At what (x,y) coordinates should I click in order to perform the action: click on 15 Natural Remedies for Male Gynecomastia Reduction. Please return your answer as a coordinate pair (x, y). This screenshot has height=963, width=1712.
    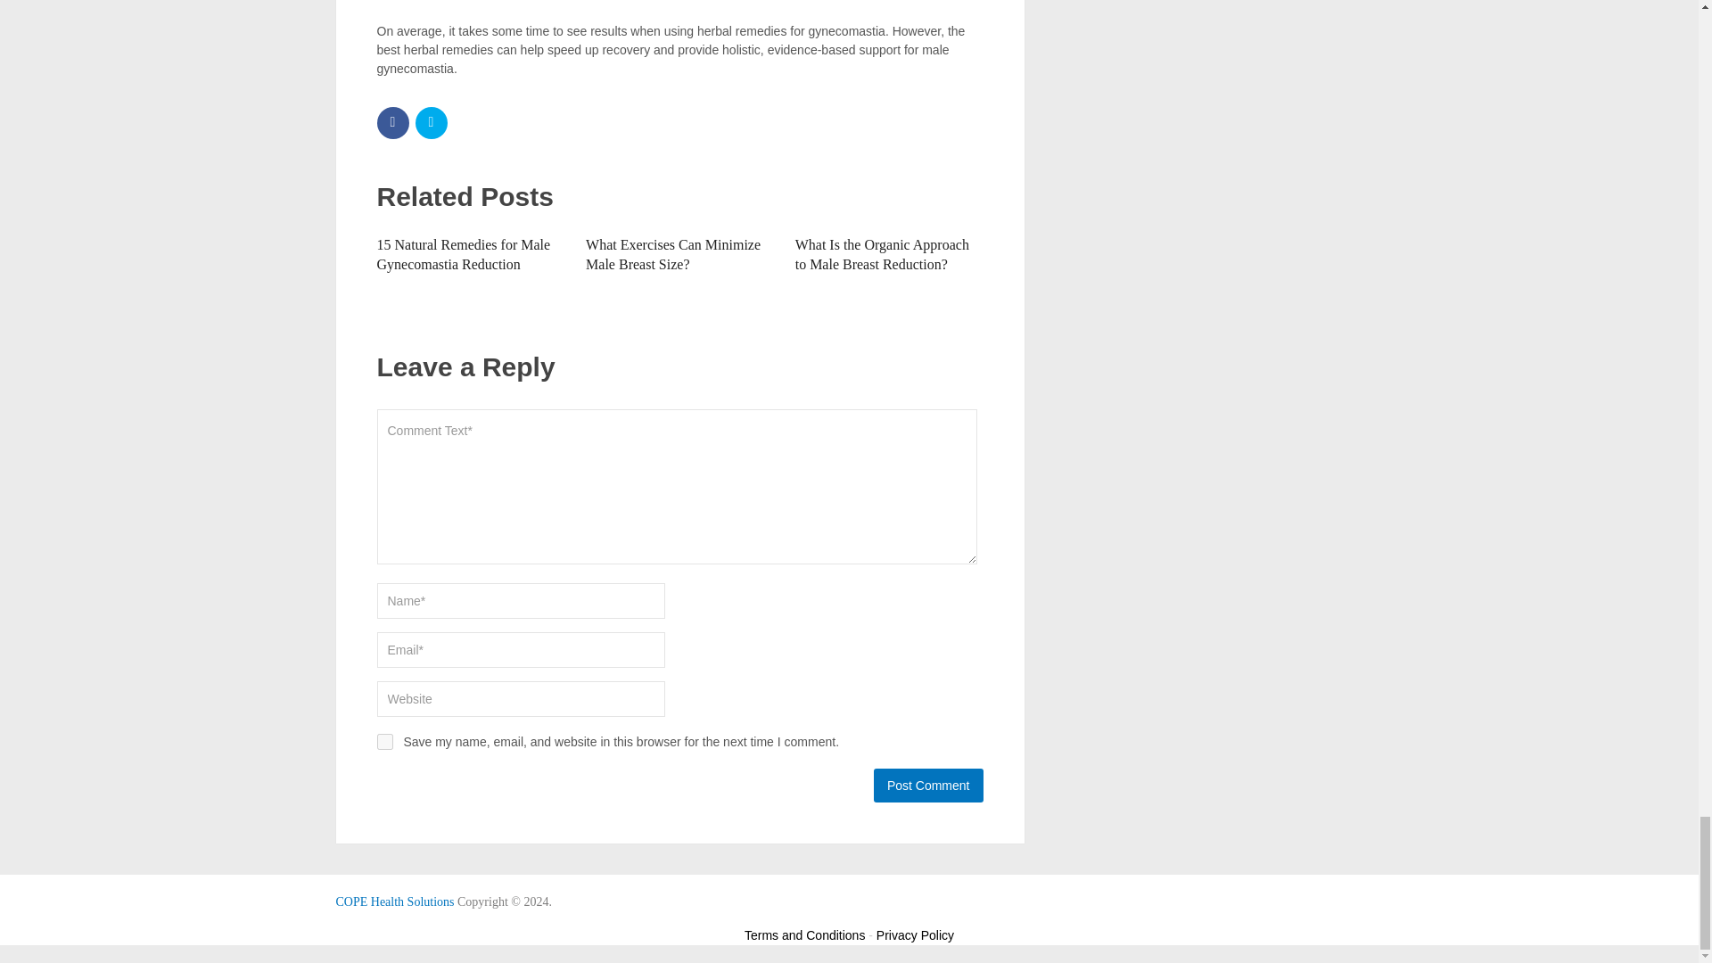
    Looking at the image, I should click on (463, 253).